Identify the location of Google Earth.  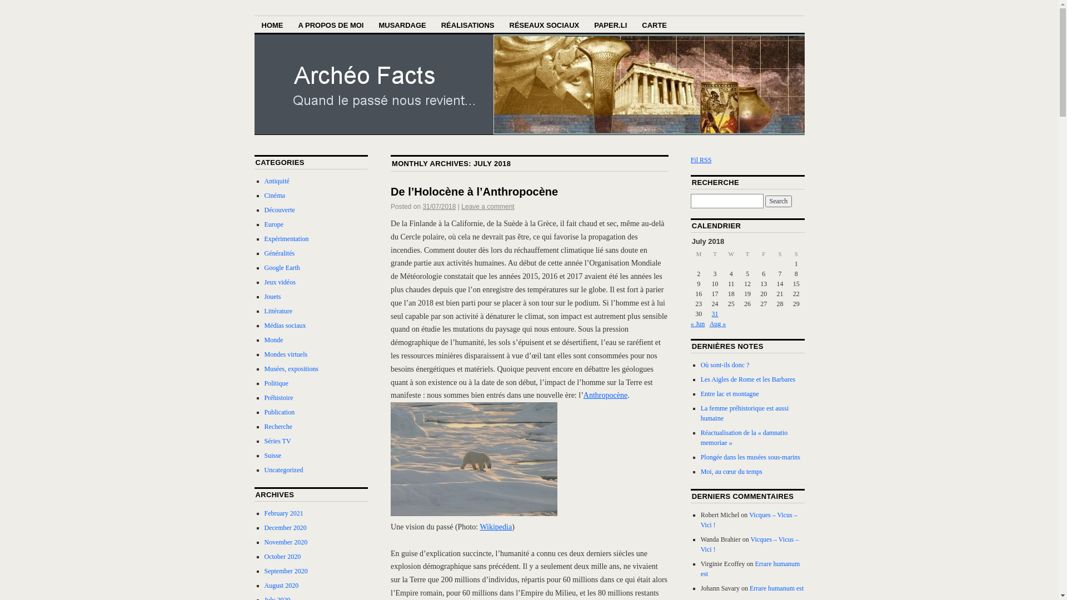
(282, 268).